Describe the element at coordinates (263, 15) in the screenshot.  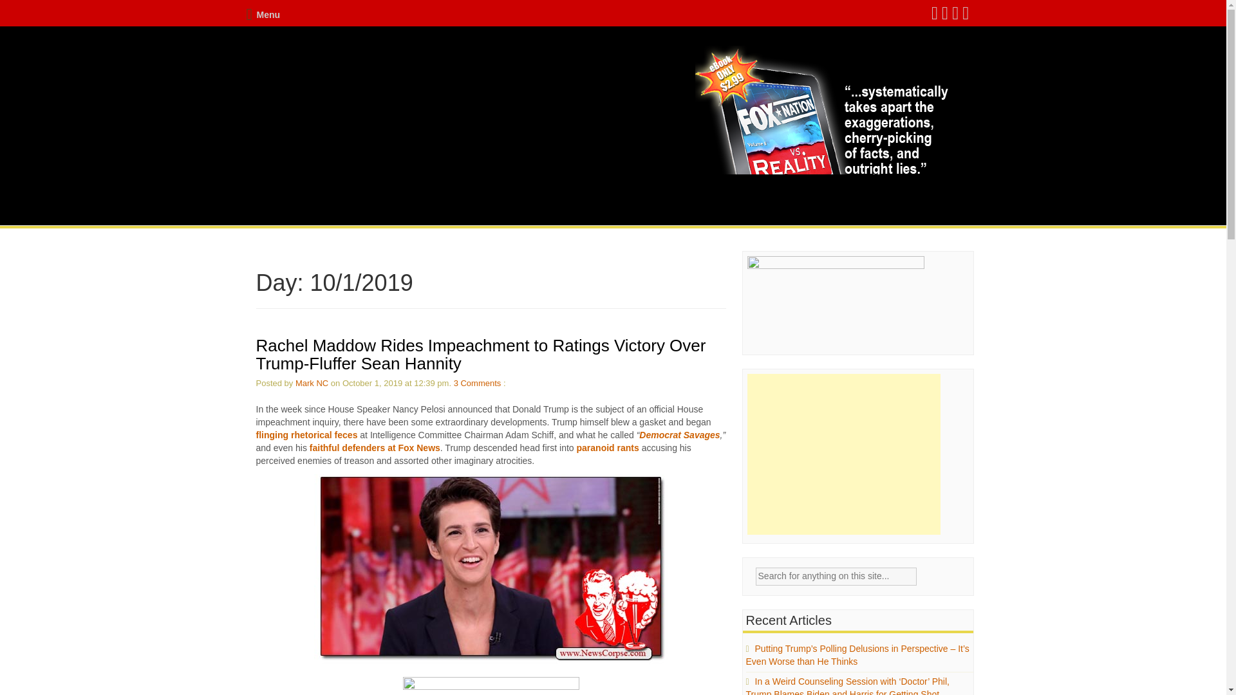
I see `Menu` at that location.